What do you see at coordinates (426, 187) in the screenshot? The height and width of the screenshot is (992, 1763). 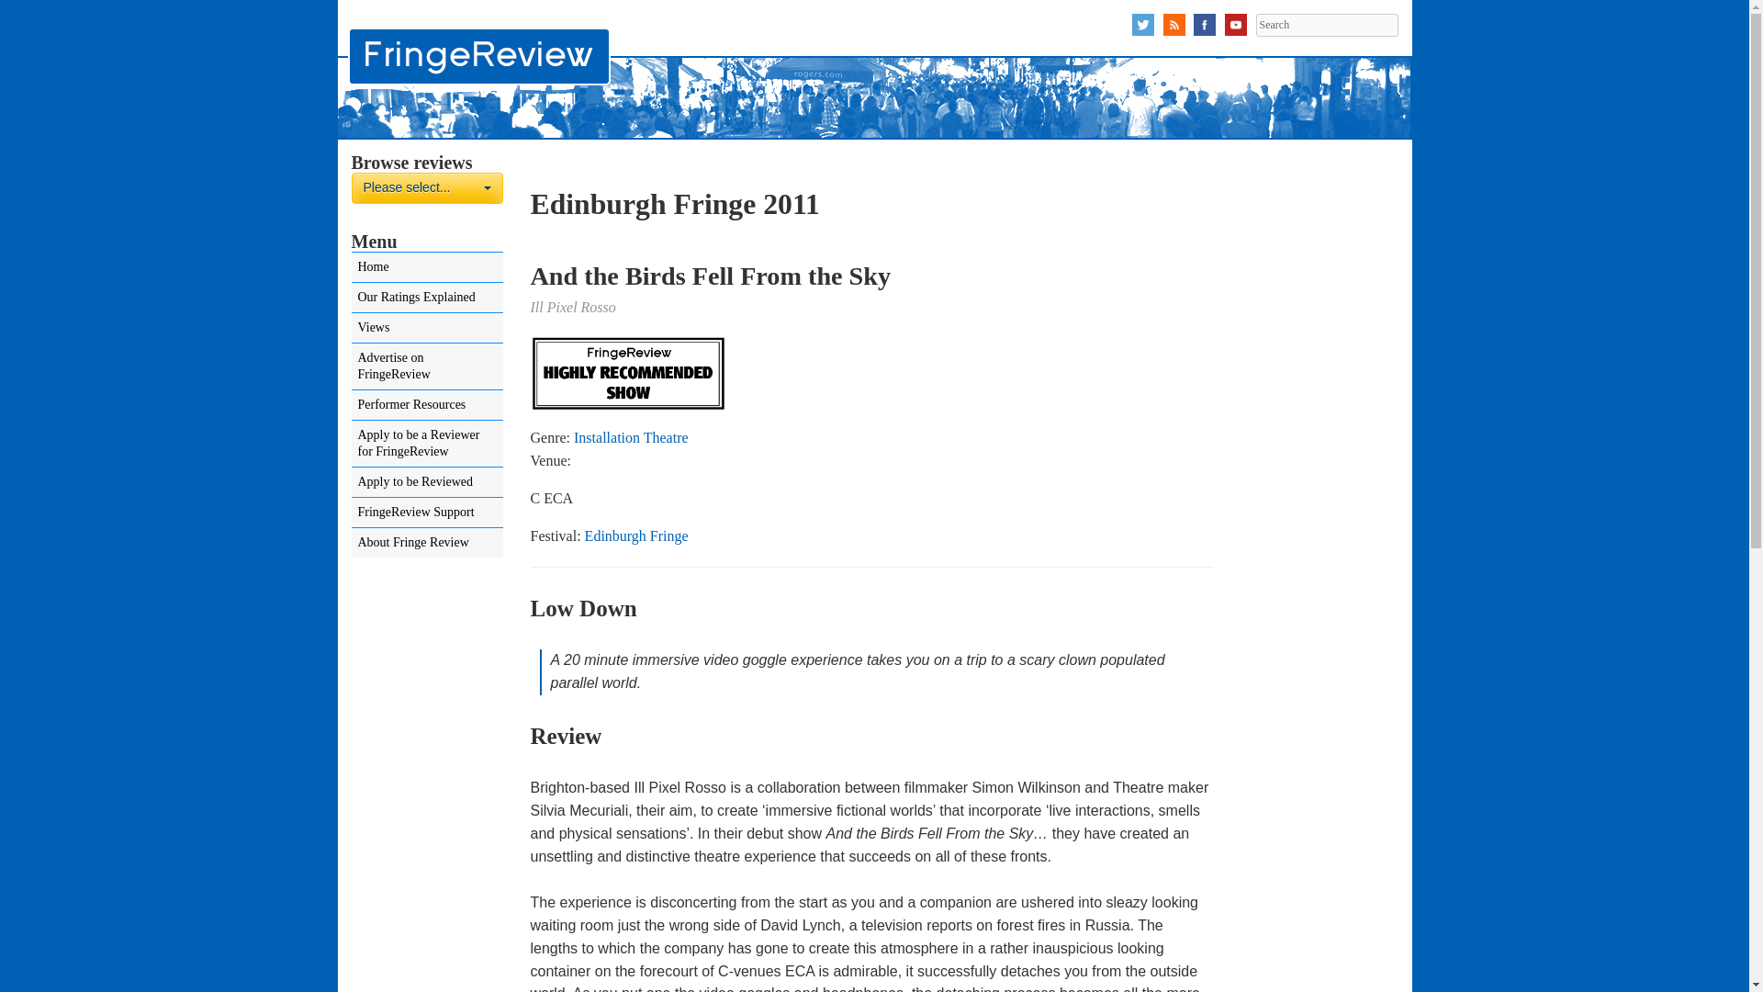 I see `Please select...` at bounding box center [426, 187].